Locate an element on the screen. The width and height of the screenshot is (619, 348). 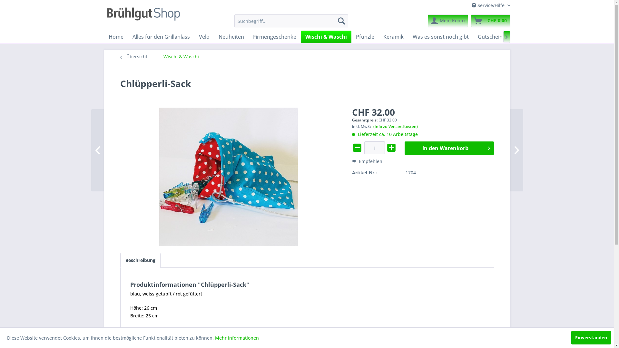
Beschreibung is located at coordinates (140, 260).